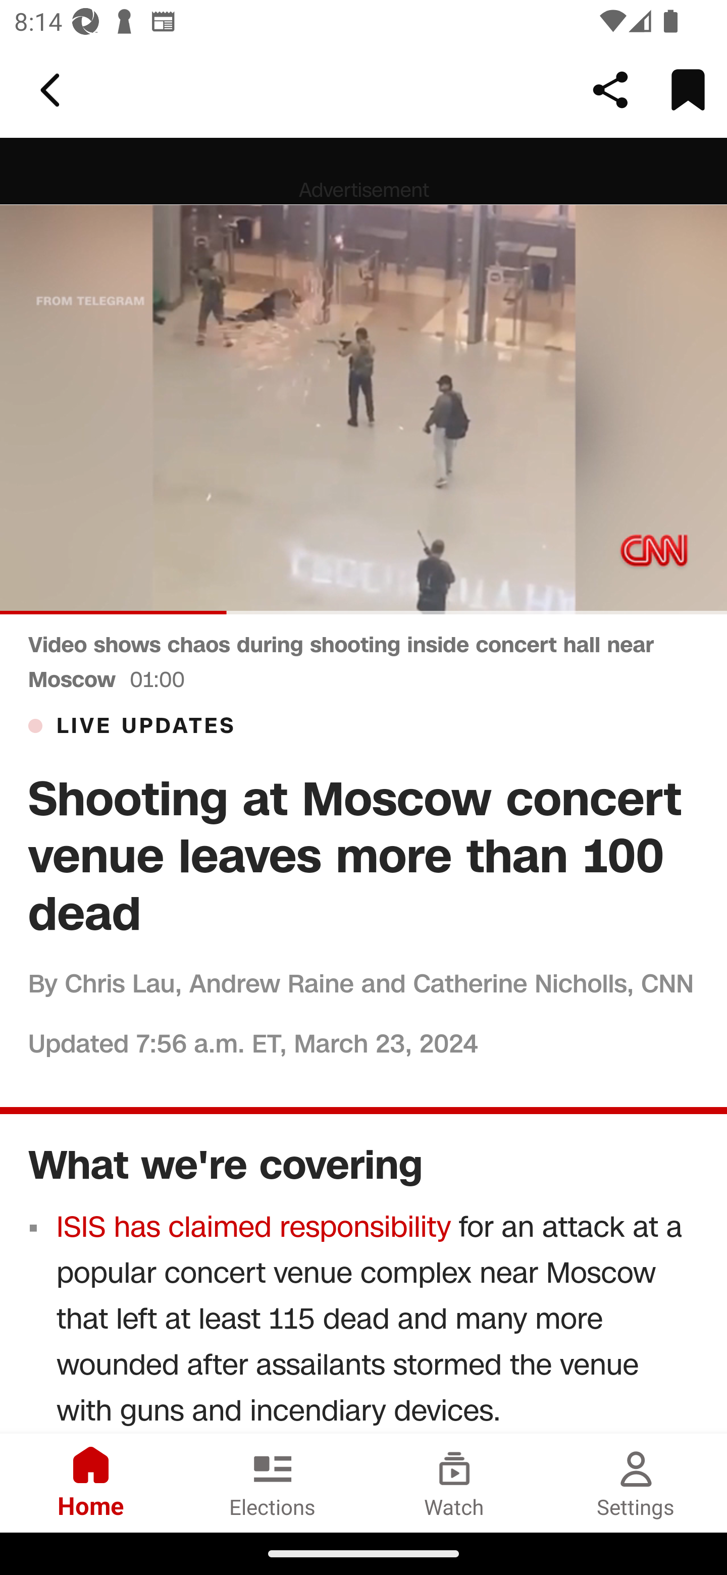 The height and width of the screenshot is (1575, 727). What do you see at coordinates (610, 89) in the screenshot?
I see `Share` at bounding box center [610, 89].